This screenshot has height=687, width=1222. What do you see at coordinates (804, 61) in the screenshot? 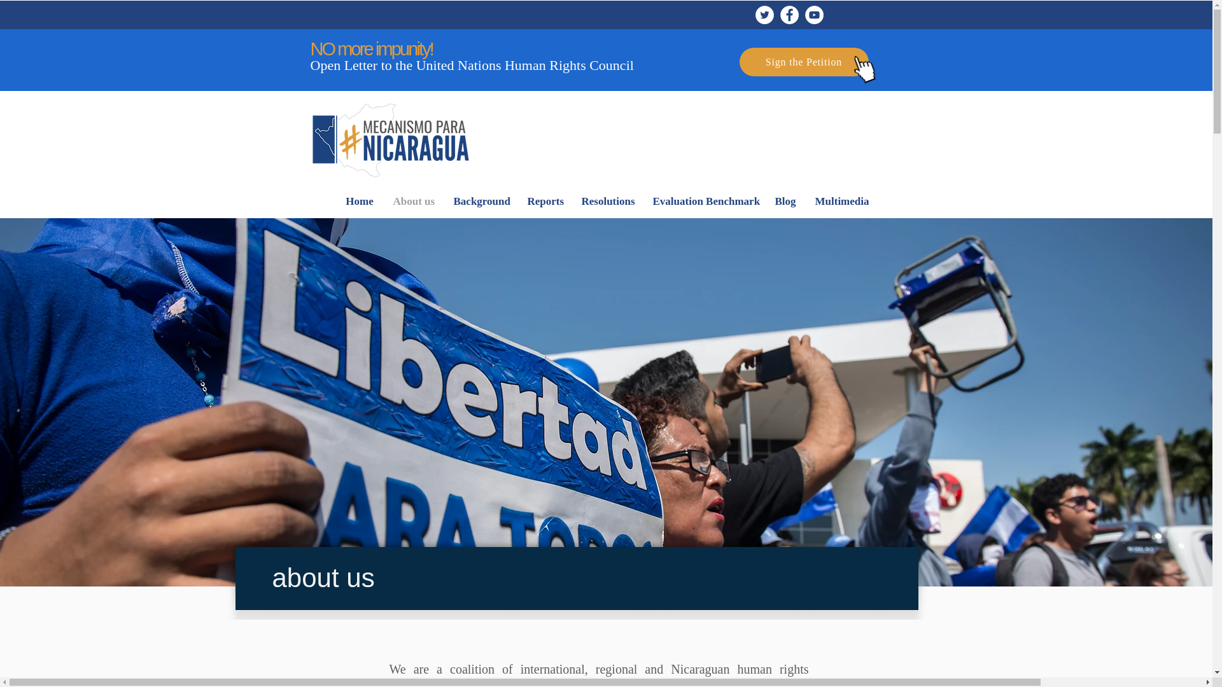
I see `Sign the Petition` at bounding box center [804, 61].